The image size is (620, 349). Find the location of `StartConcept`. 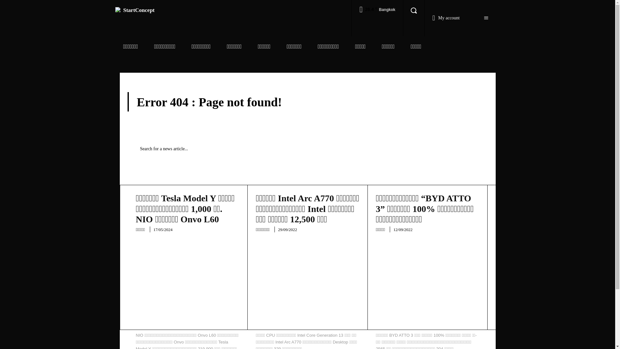

StartConcept is located at coordinates (134, 10).